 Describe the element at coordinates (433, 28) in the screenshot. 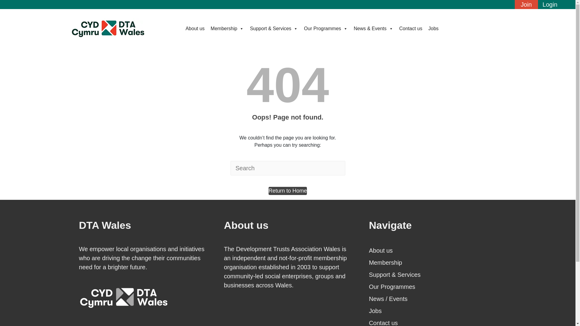

I see `Jobs` at that location.